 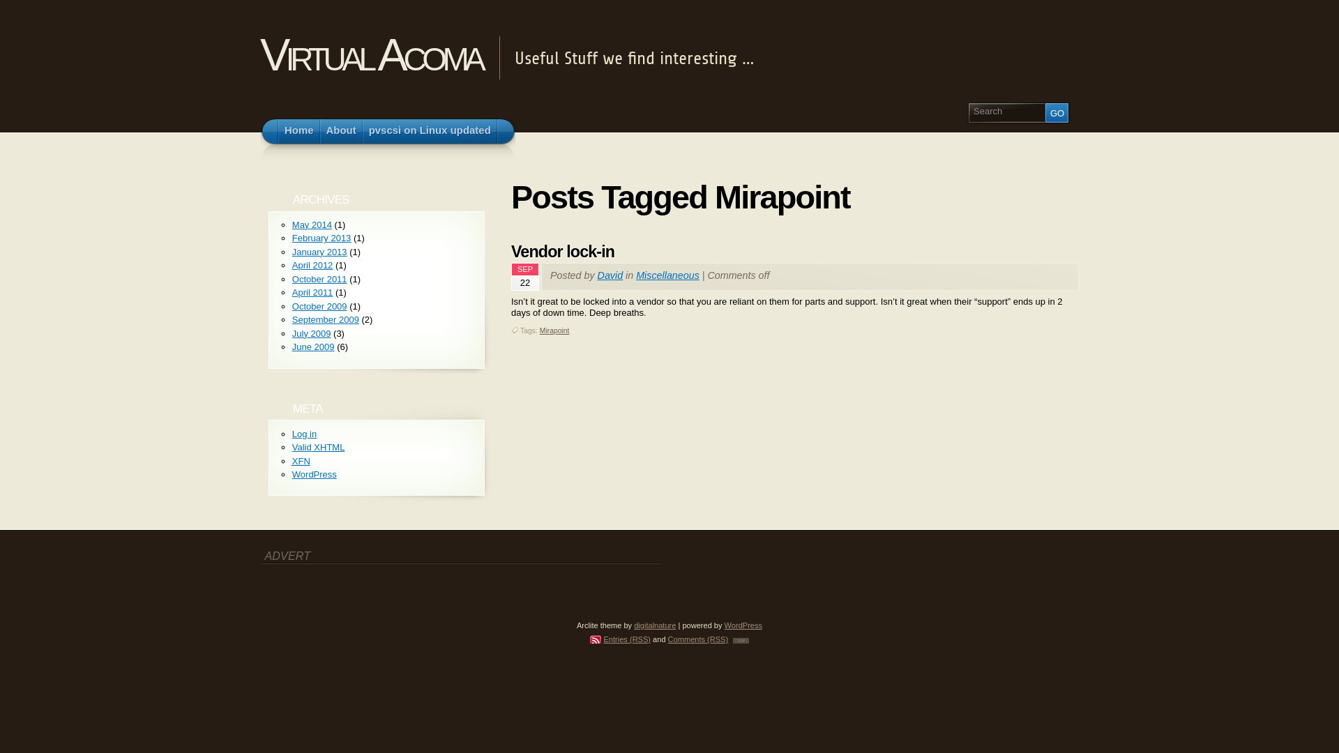 What do you see at coordinates (322, 238) in the screenshot?
I see `February 2013` at bounding box center [322, 238].